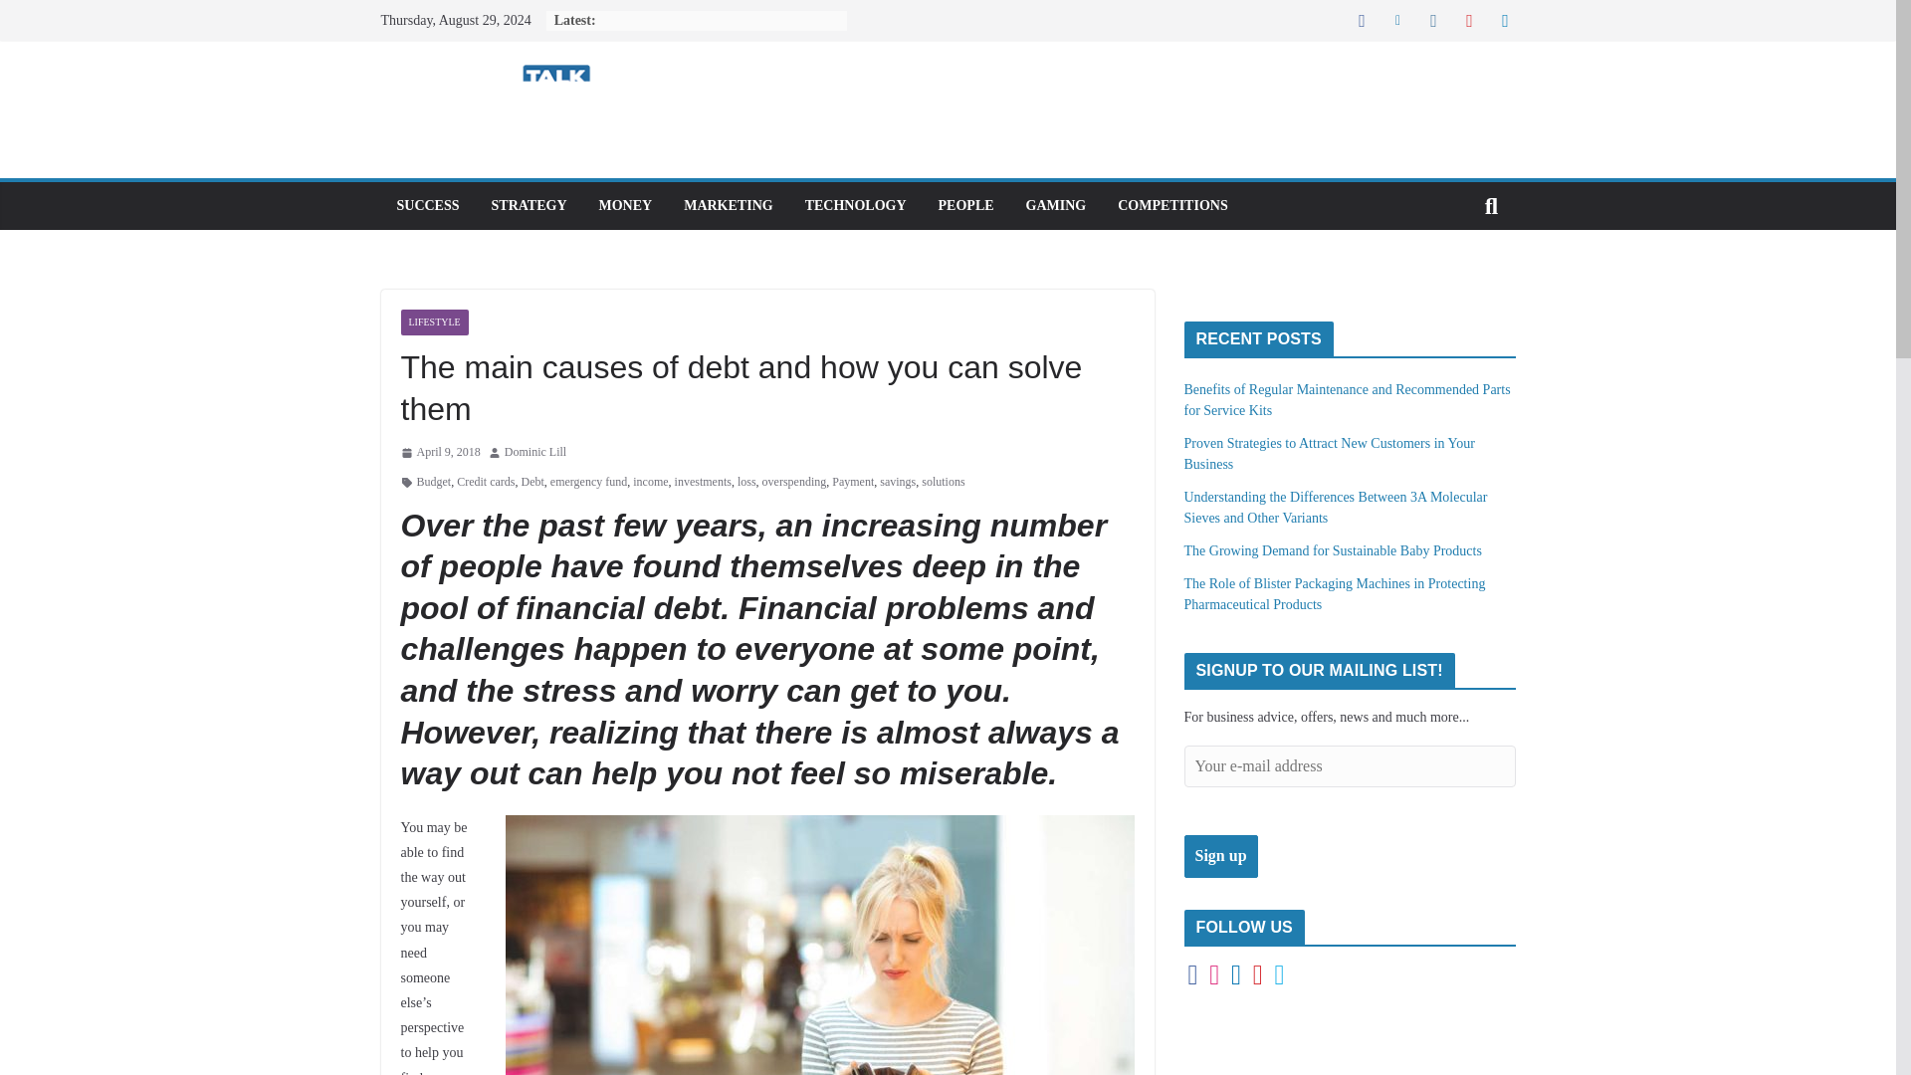 This screenshot has width=1911, height=1075. What do you see at coordinates (852, 482) in the screenshot?
I see `Payment` at bounding box center [852, 482].